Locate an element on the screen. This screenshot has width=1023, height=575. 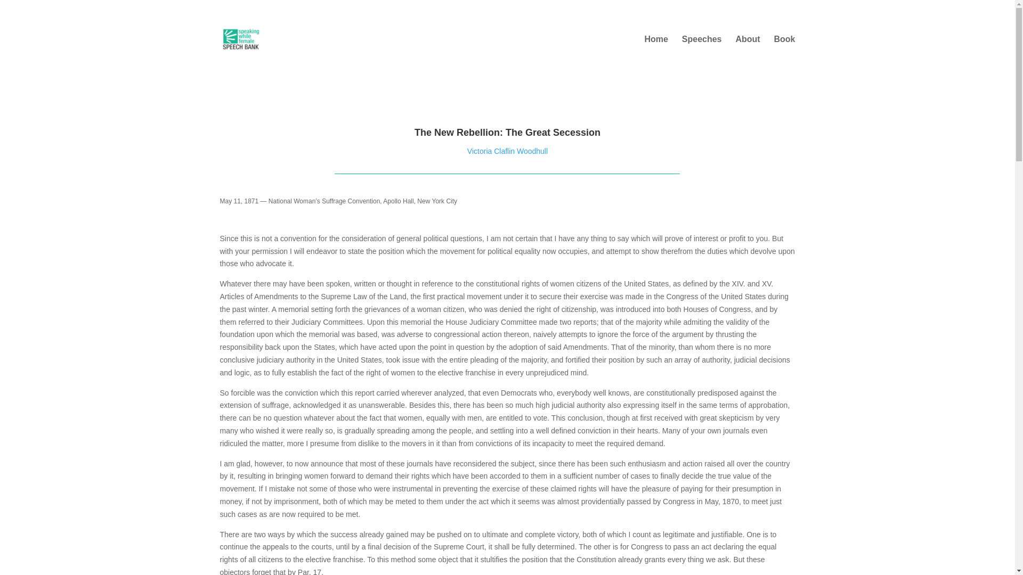
Speeches is located at coordinates (702, 47).